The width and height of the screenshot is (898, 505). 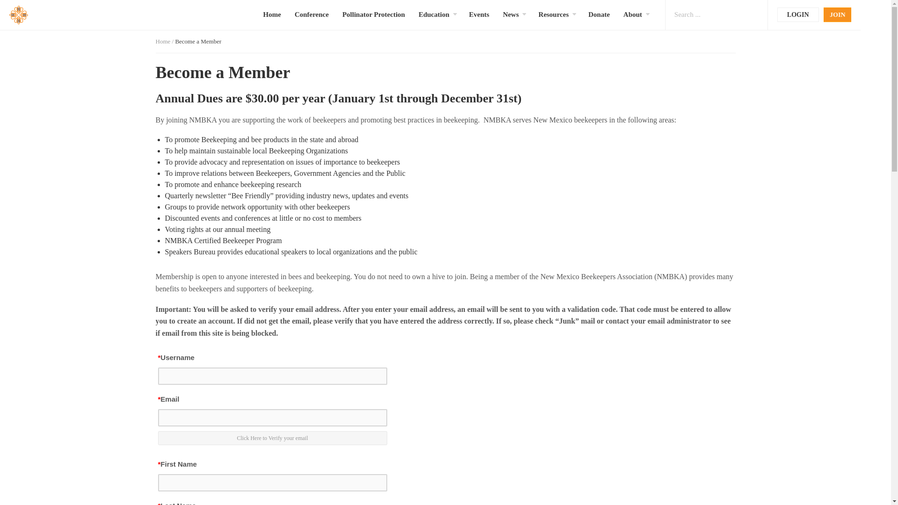 What do you see at coordinates (599, 15) in the screenshot?
I see `Donate` at bounding box center [599, 15].